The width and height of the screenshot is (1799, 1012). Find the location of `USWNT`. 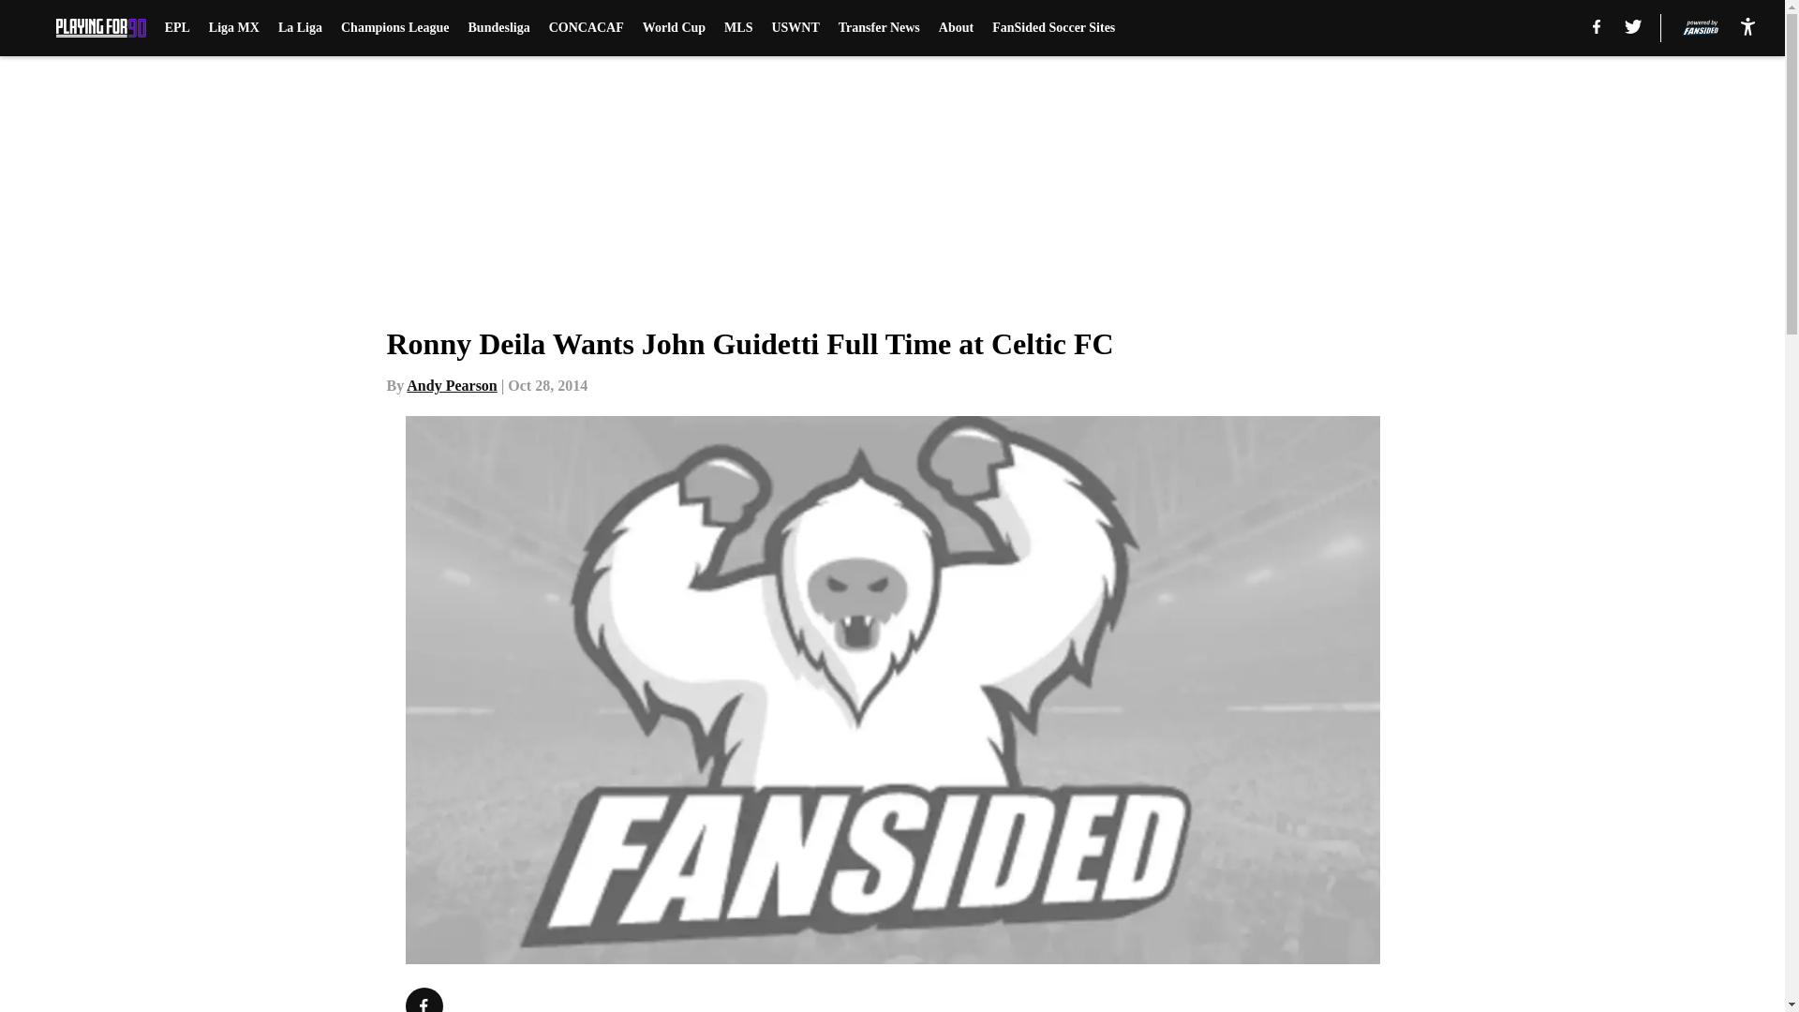

USWNT is located at coordinates (795, 28).